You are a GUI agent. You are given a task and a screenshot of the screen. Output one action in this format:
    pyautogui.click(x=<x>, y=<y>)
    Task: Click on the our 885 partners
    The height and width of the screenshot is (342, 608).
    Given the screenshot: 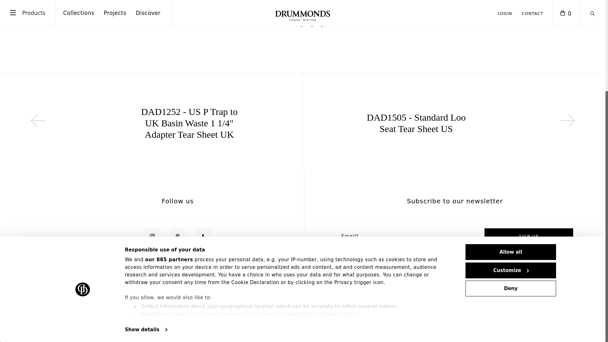 What is the action you would take?
    pyautogui.click(x=169, y=135)
    